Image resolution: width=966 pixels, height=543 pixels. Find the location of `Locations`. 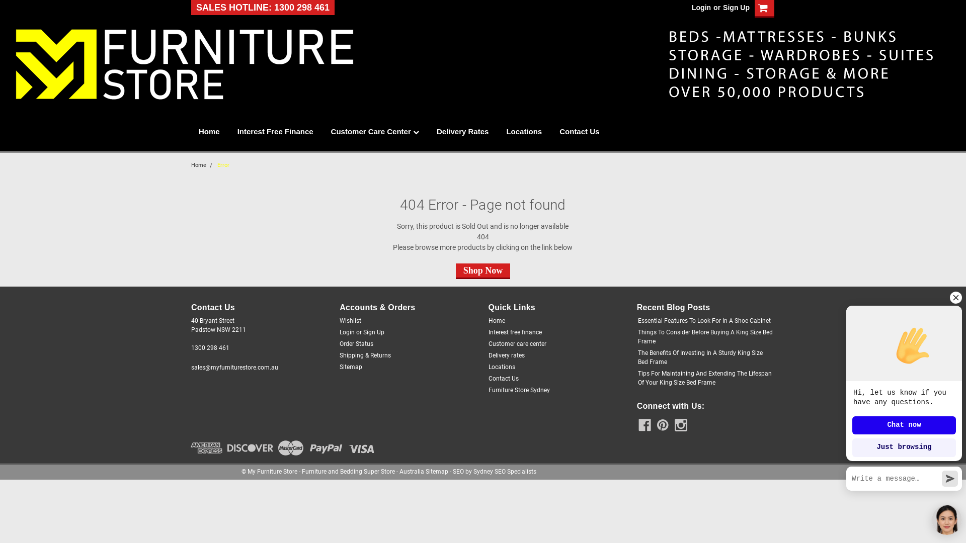

Locations is located at coordinates (501, 367).